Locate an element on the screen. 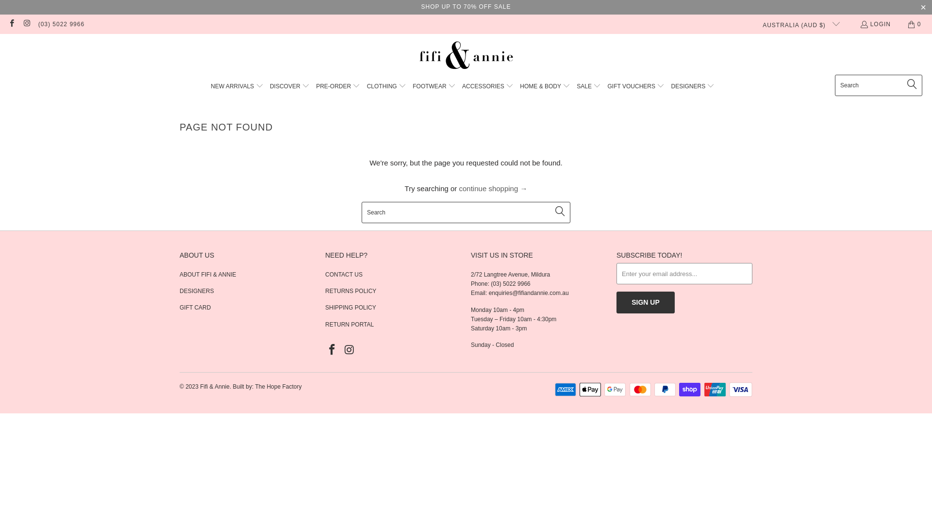 Image resolution: width=932 pixels, height=524 pixels. Fifi & Annie is located at coordinates (215, 387).